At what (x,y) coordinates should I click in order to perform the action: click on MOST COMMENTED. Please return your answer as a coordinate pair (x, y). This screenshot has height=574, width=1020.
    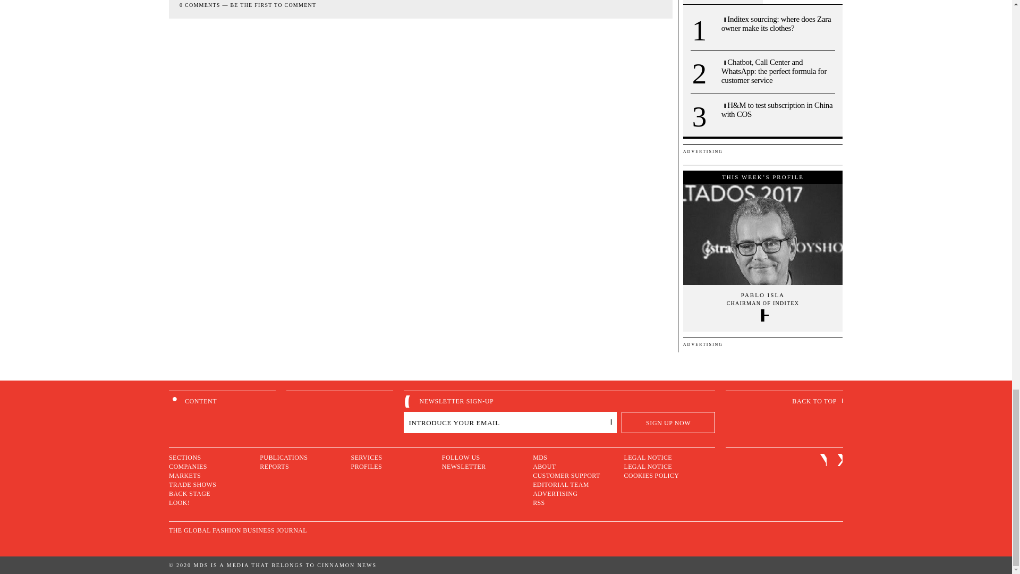
    Looking at the image, I should click on (802, 2).